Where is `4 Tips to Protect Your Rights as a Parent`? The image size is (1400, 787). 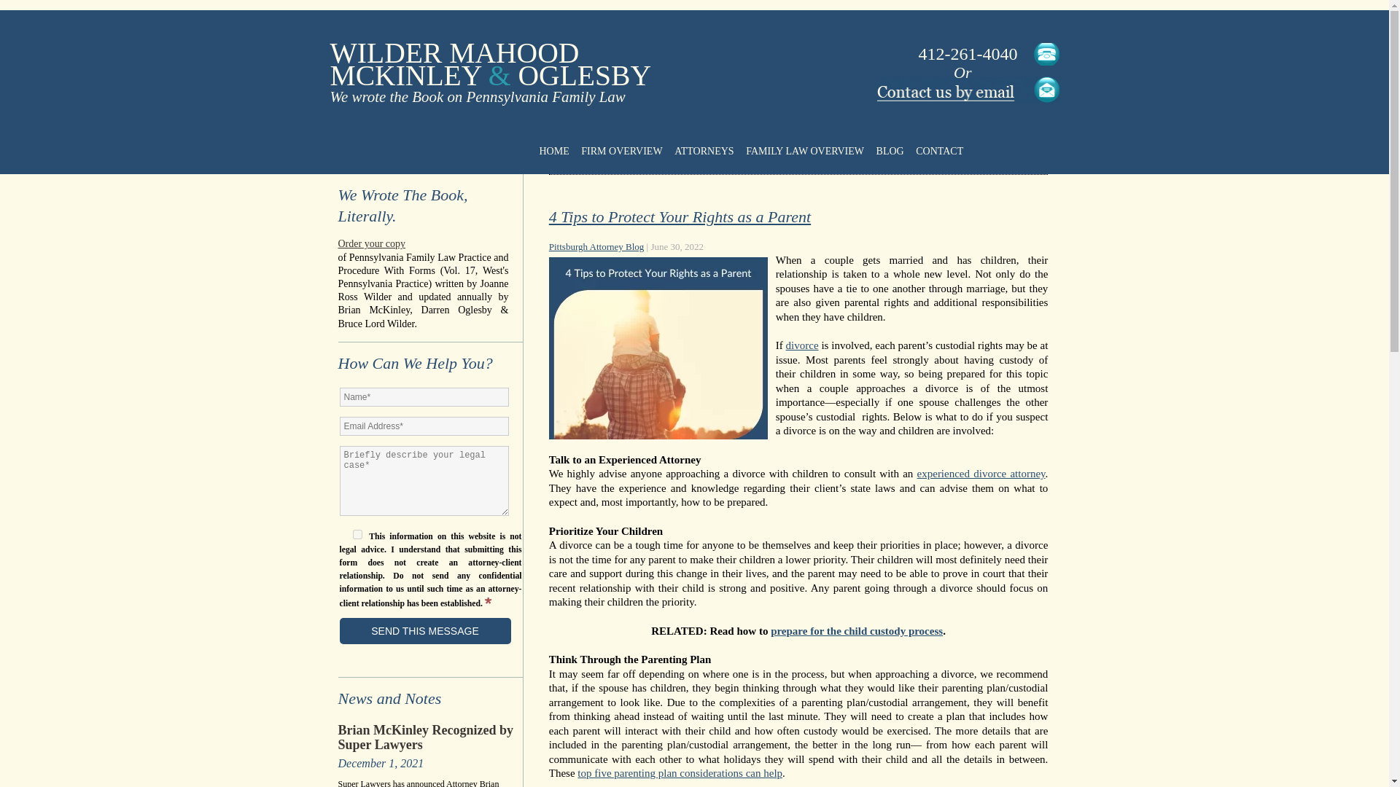 4 Tips to Protect Your Rights as a Parent is located at coordinates (680, 216).